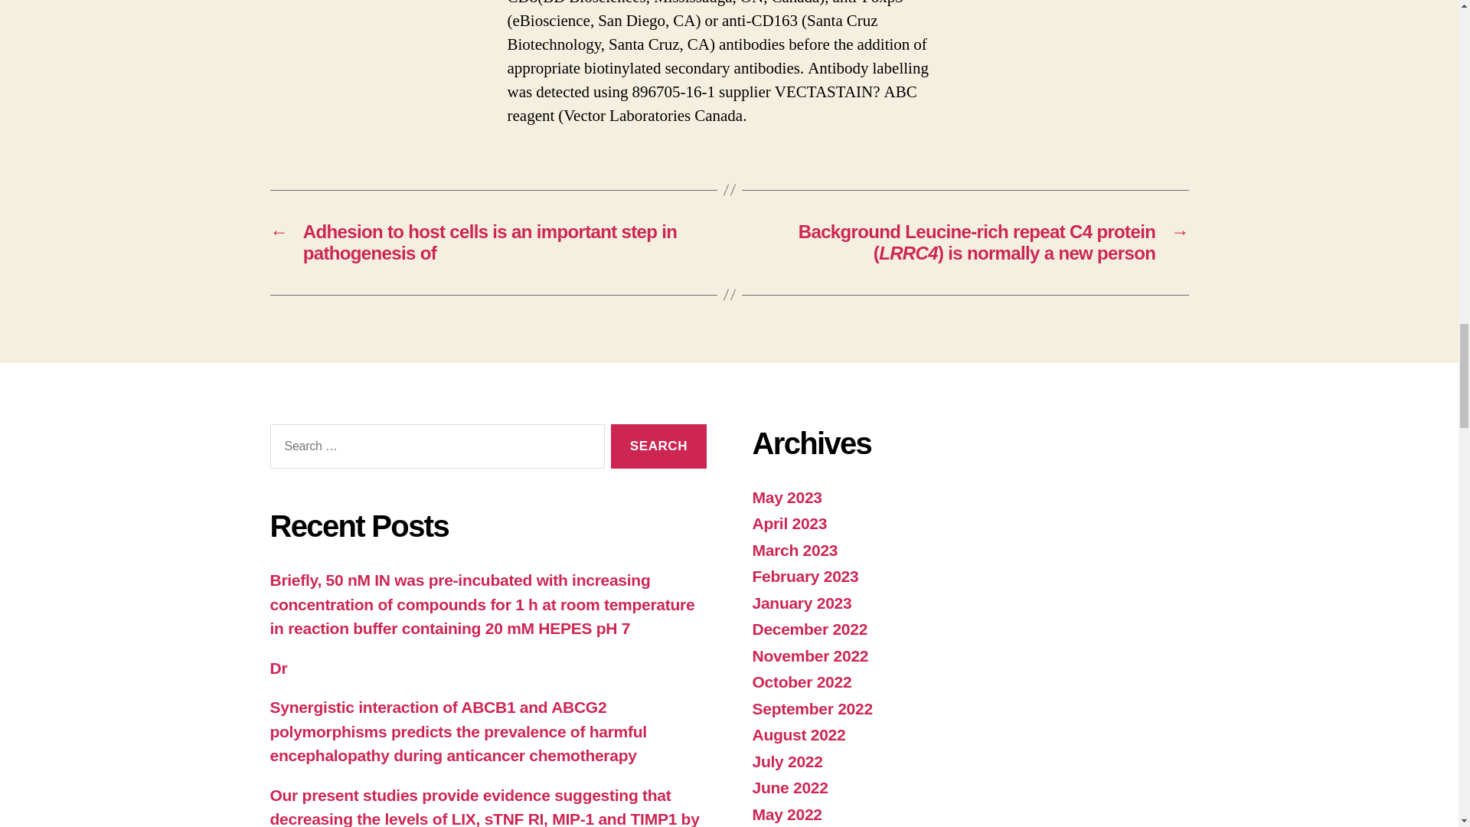 This screenshot has height=827, width=1470. What do you see at coordinates (658, 447) in the screenshot?
I see `Search` at bounding box center [658, 447].